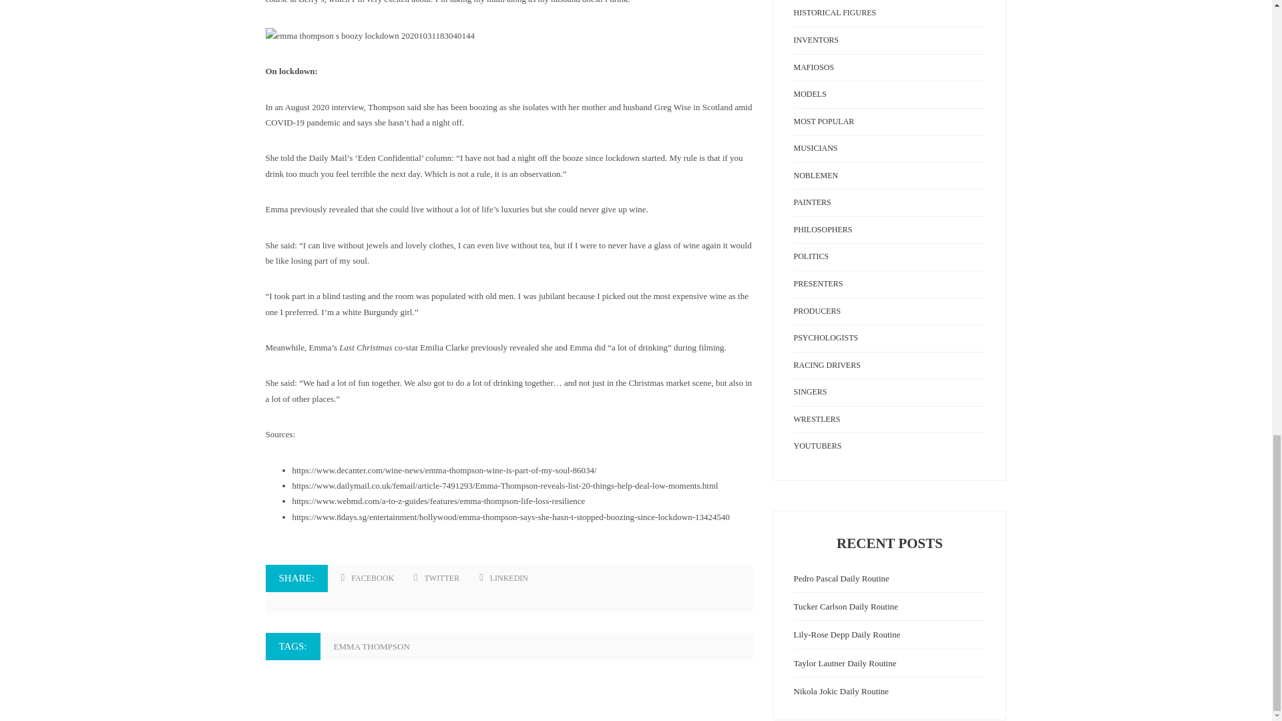 The width and height of the screenshot is (1282, 721). What do you see at coordinates (437, 579) in the screenshot?
I see `TWITTER` at bounding box center [437, 579].